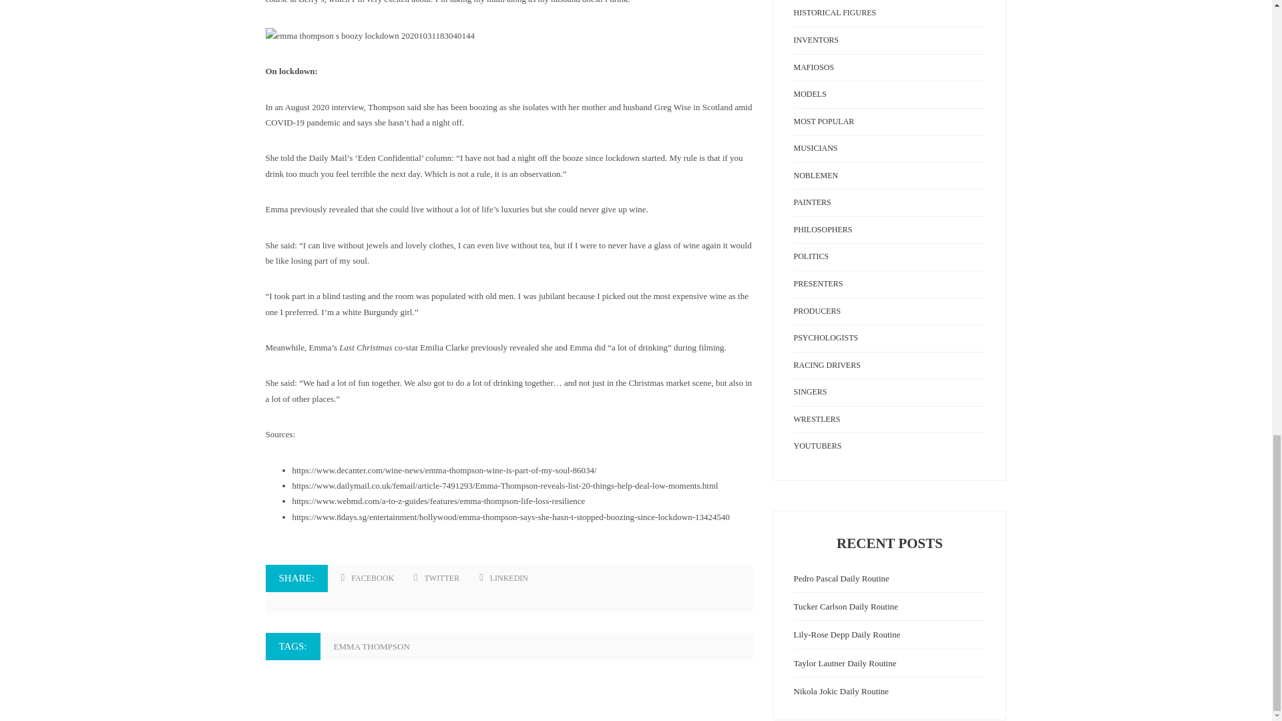 The width and height of the screenshot is (1282, 721). What do you see at coordinates (437, 579) in the screenshot?
I see `TWITTER` at bounding box center [437, 579].